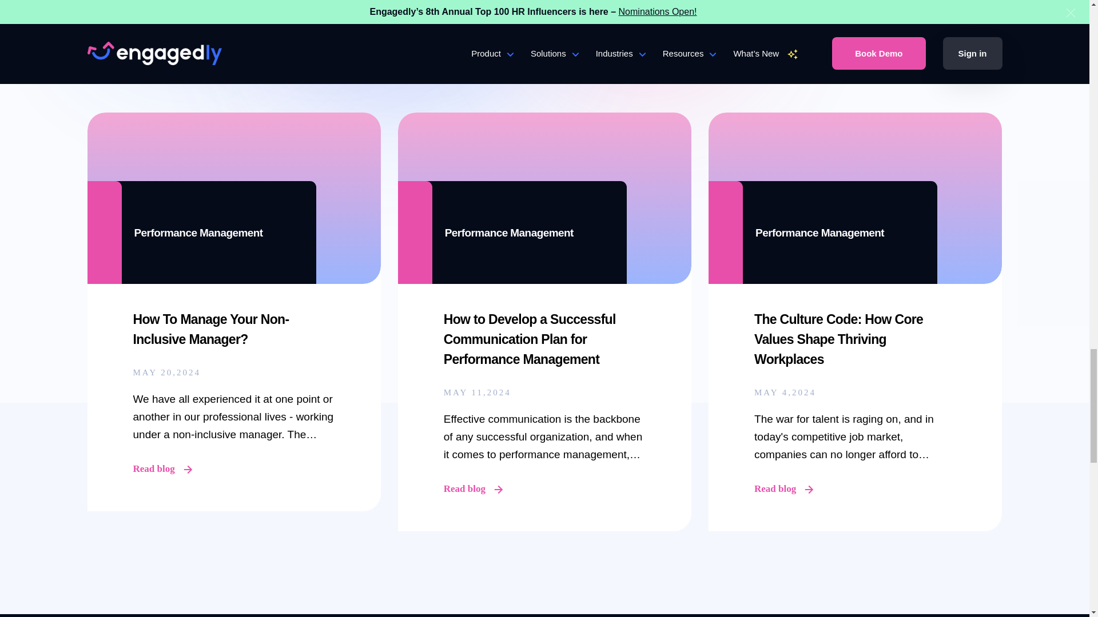 The height and width of the screenshot is (617, 1098). What do you see at coordinates (604, 8) in the screenshot?
I see `Tweet` at bounding box center [604, 8].